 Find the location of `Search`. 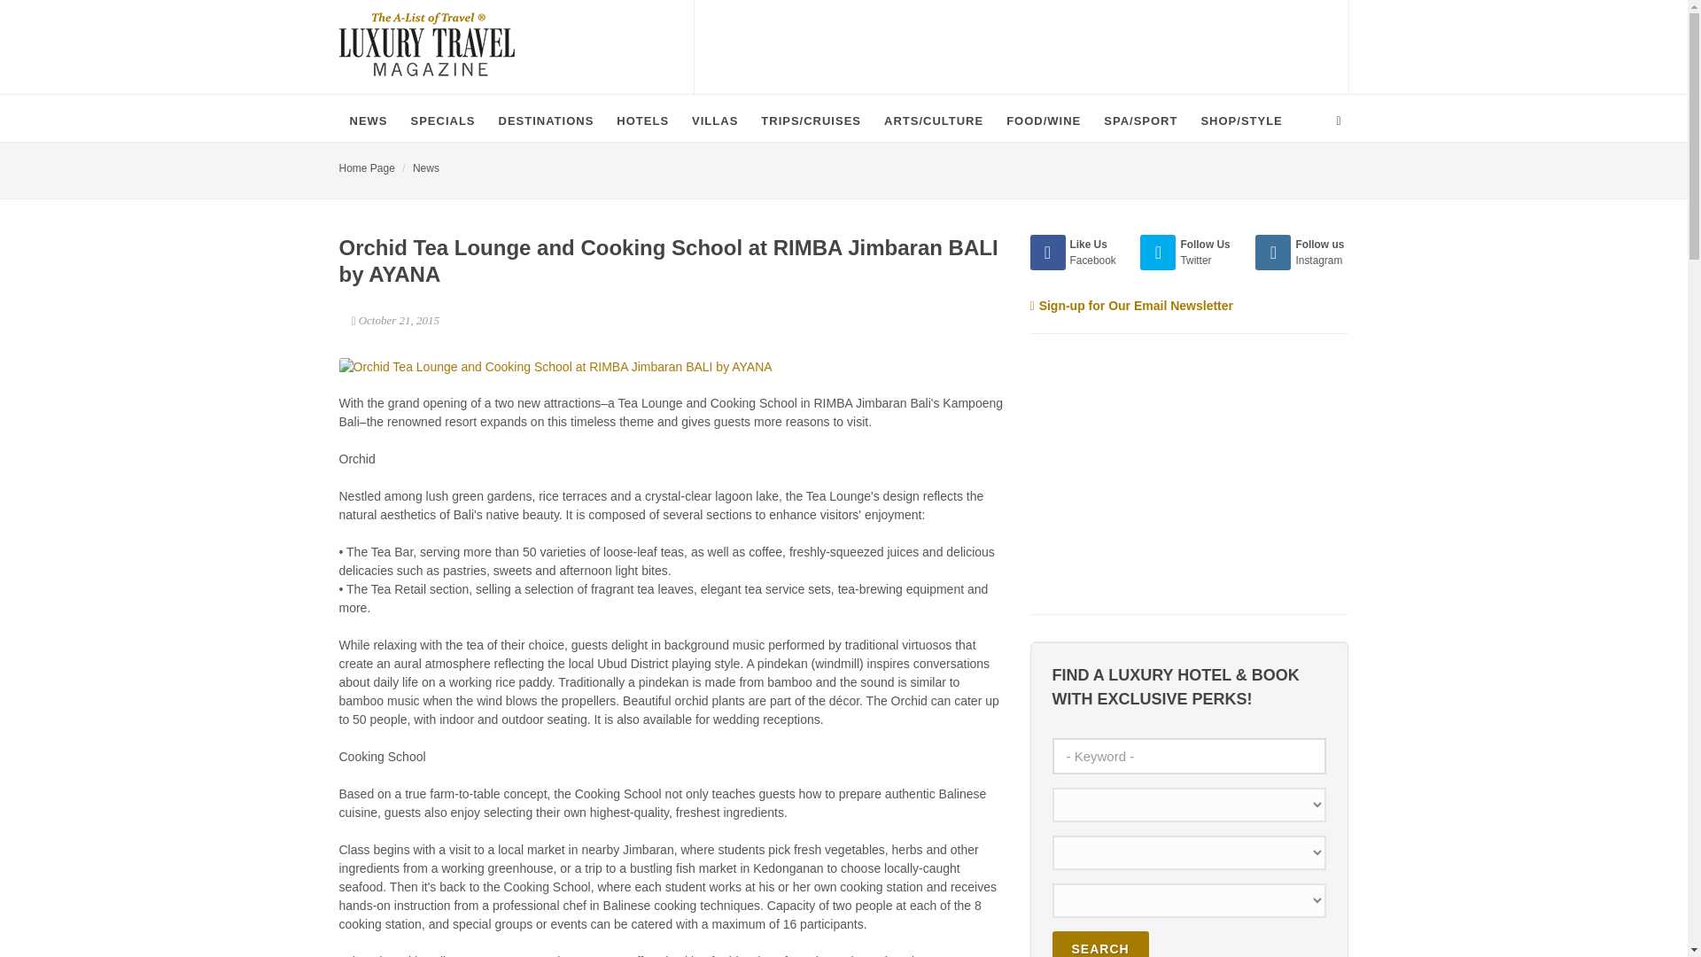

Search is located at coordinates (1100, 944).